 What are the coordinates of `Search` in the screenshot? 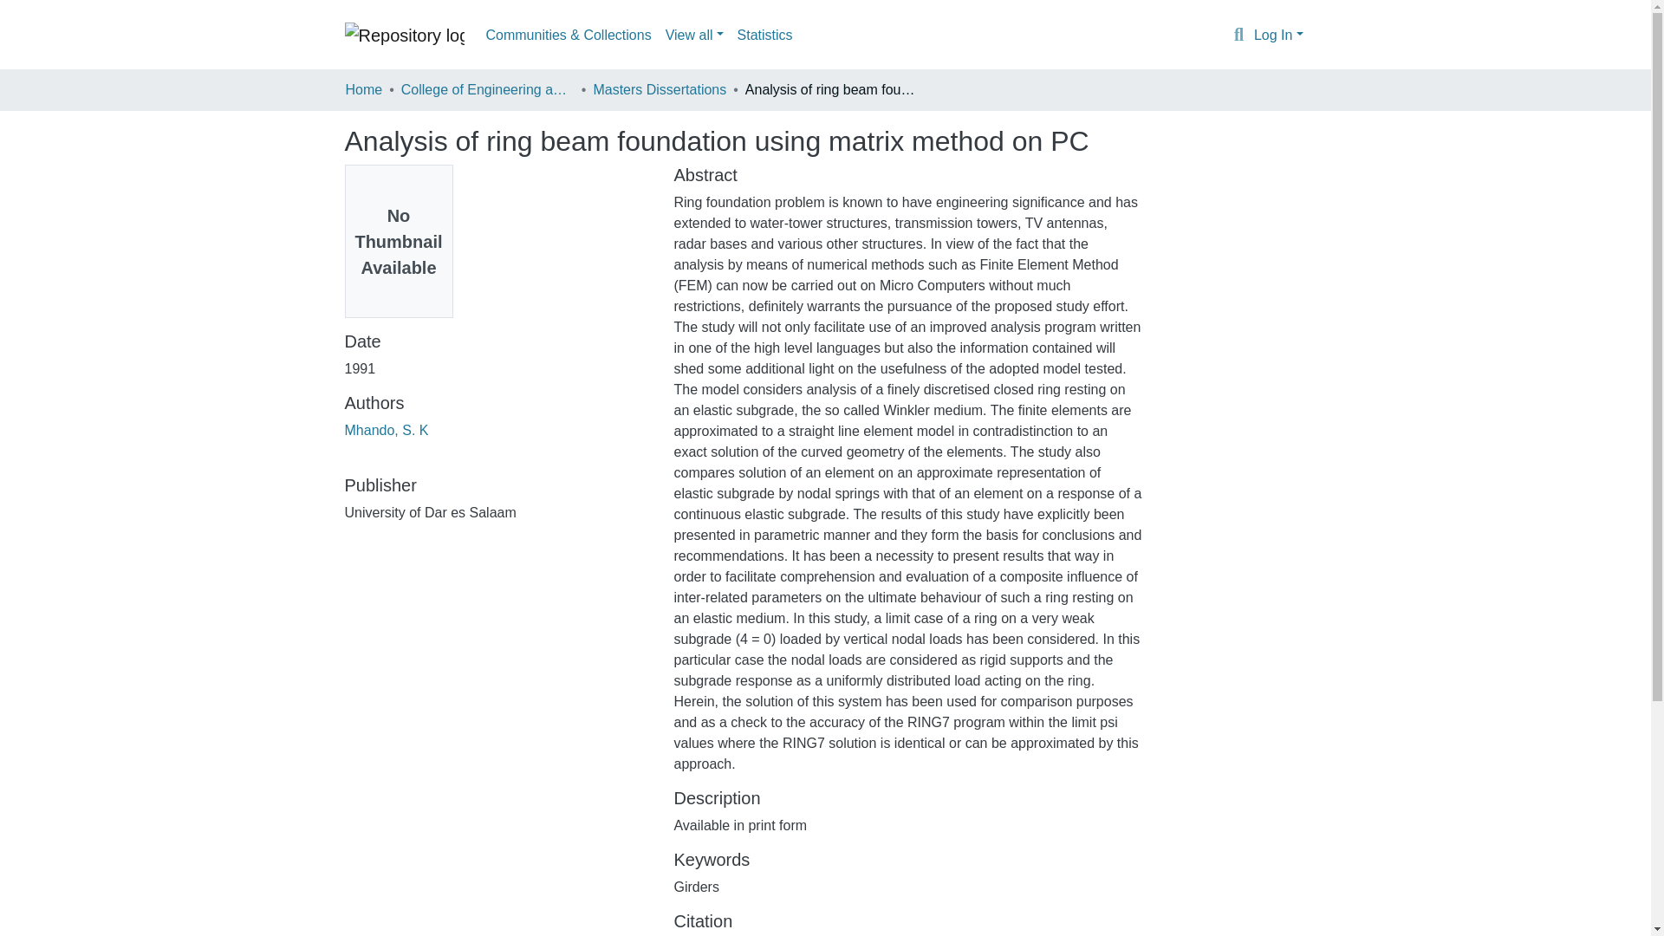 It's located at (1239, 36).